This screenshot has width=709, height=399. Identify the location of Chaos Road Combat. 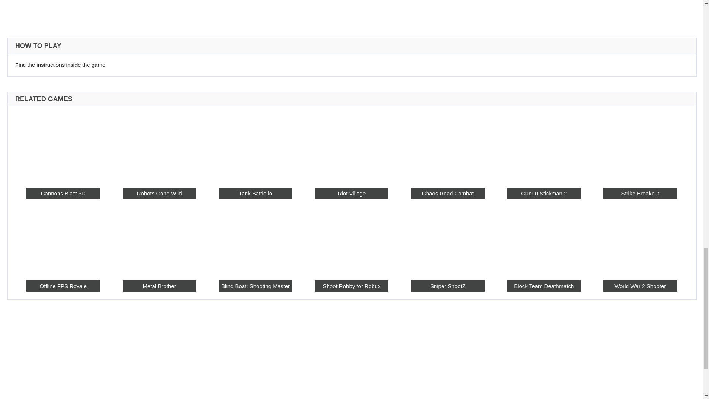
(448, 193).